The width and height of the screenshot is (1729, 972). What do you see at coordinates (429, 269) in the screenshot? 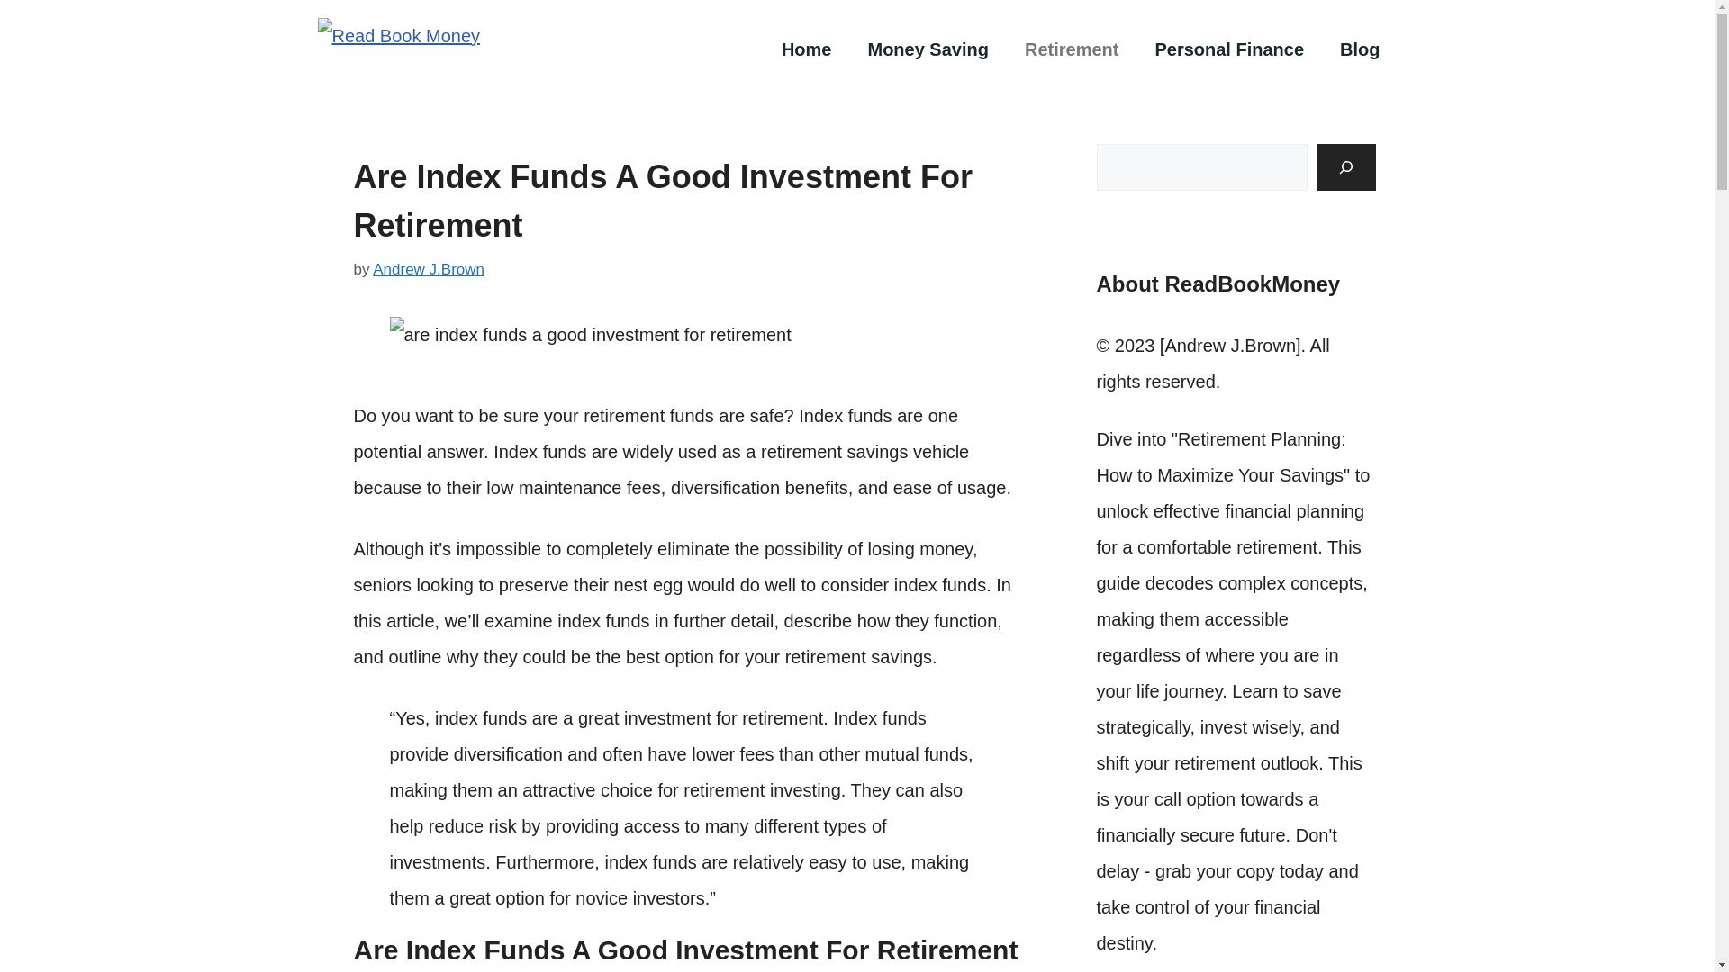
I see `View all posts by Andrew J.Brown` at bounding box center [429, 269].